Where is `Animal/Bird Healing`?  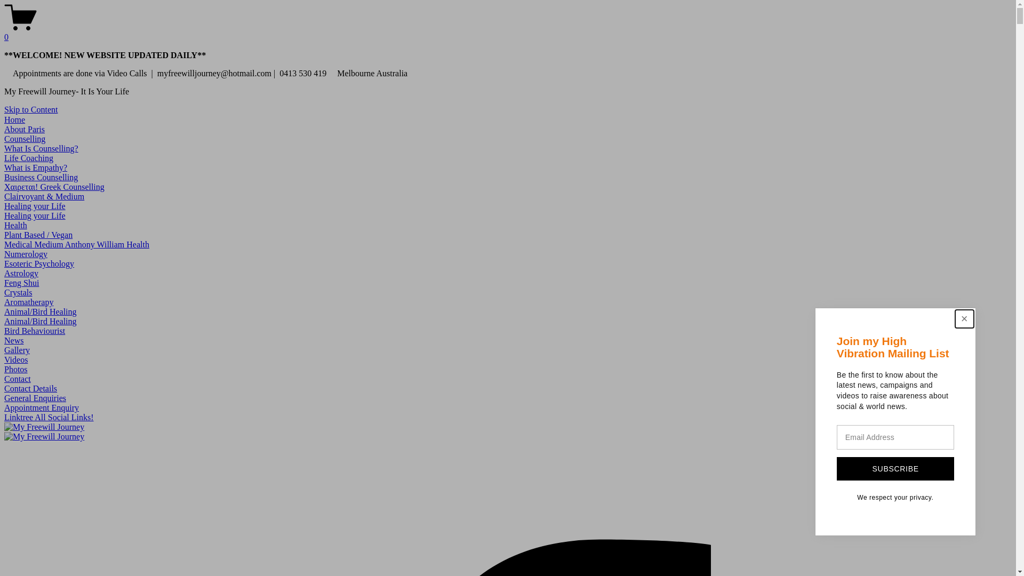 Animal/Bird Healing is located at coordinates (41, 311).